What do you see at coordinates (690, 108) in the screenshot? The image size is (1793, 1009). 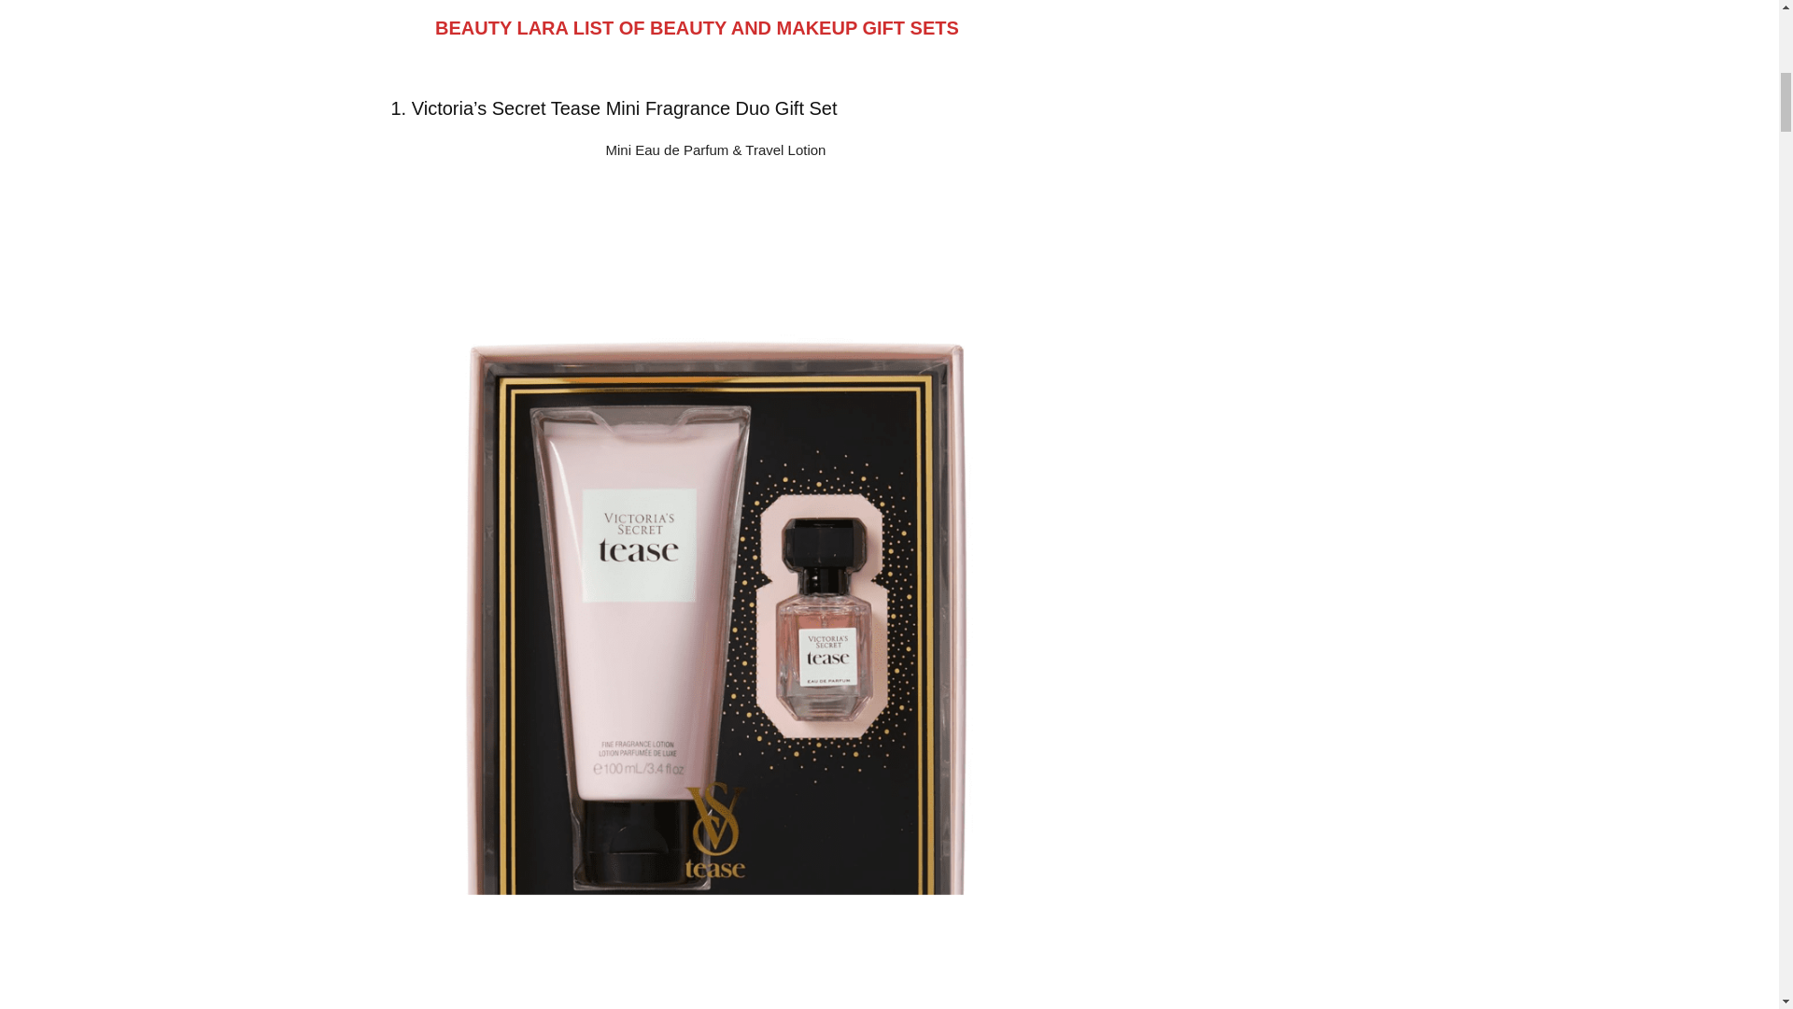 I see `Fragrance` at bounding box center [690, 108].